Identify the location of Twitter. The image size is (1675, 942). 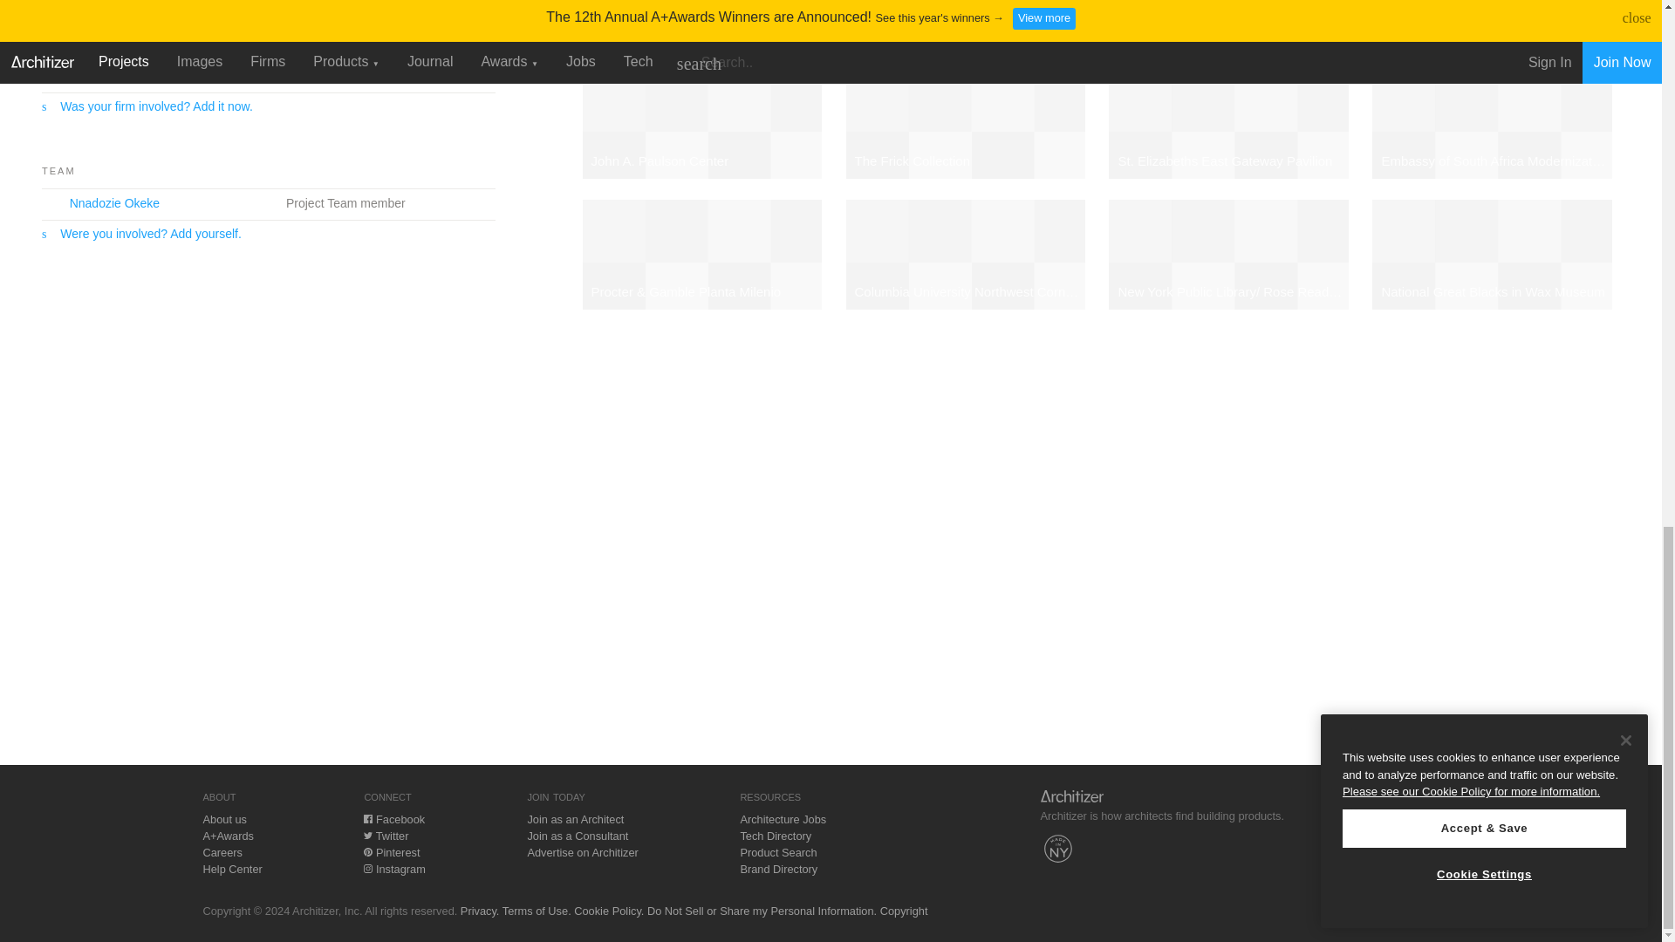
(386, 836).